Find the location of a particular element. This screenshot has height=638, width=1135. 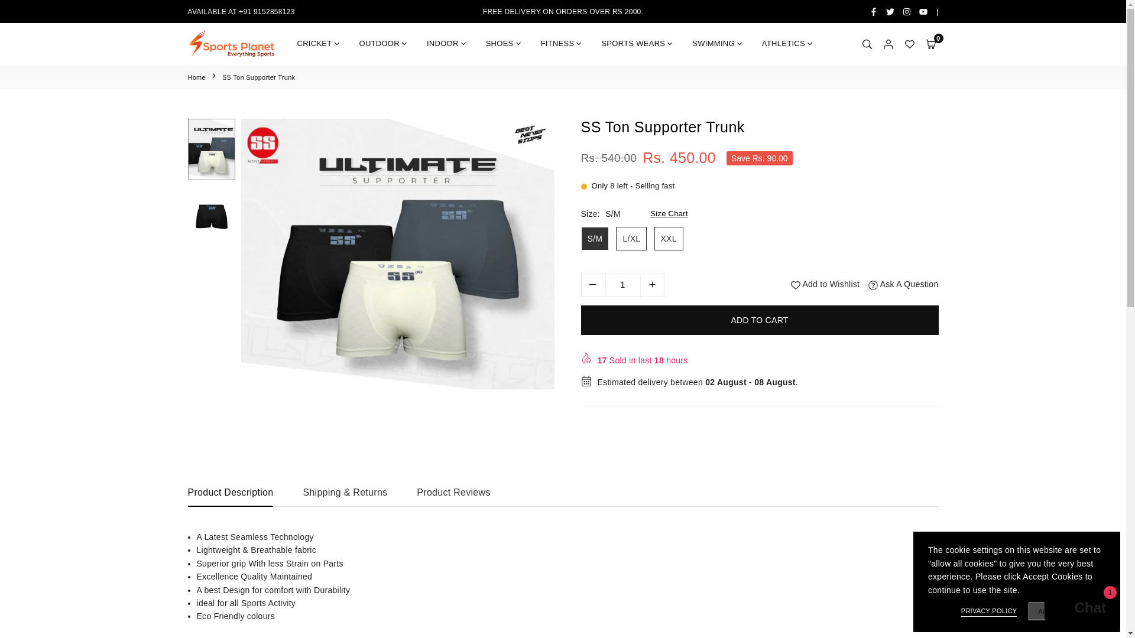

Sports Planet - Everything Sports on YouTube is located at coordinates (923, 12).